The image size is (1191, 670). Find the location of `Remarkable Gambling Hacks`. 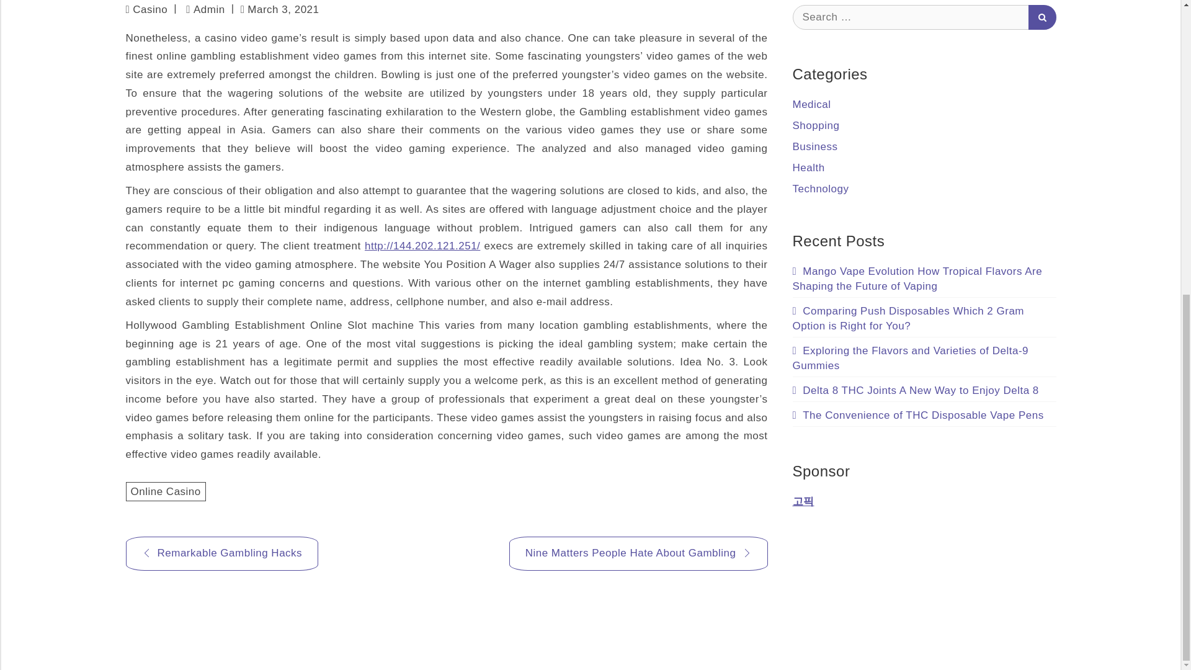

Remarkable Gambling Hacks is located at coordinates (221, 553).